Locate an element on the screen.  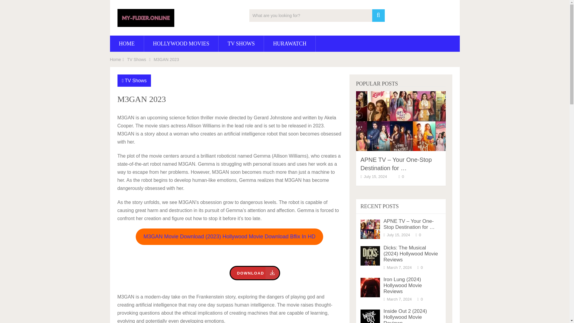
TV Shows is located at coordinates (136, 60).